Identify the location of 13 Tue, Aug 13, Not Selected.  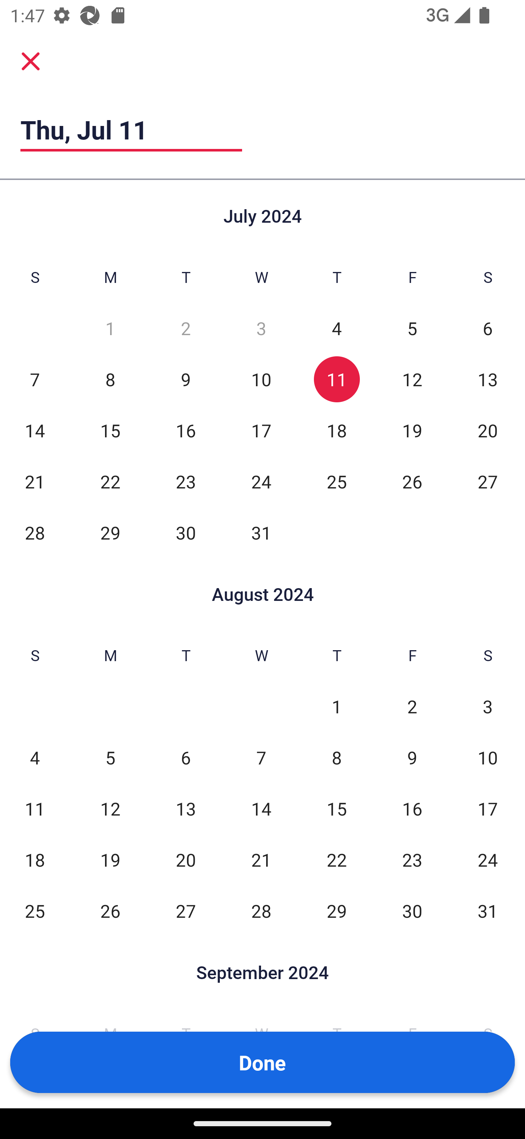
(186, 808).